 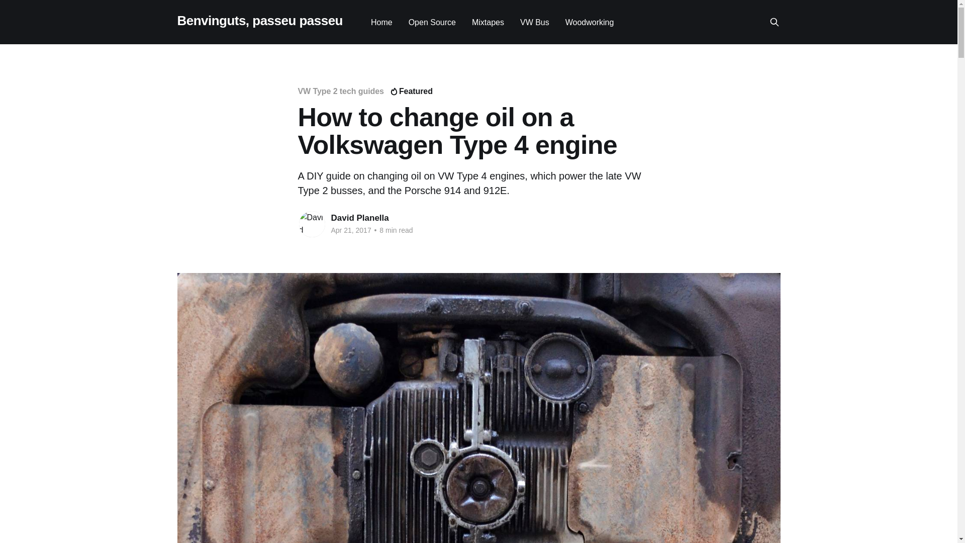 What do you see at coordinates (590, 22) in the screenshot?
I see `Woodworking` at bounding box center [590, 22].